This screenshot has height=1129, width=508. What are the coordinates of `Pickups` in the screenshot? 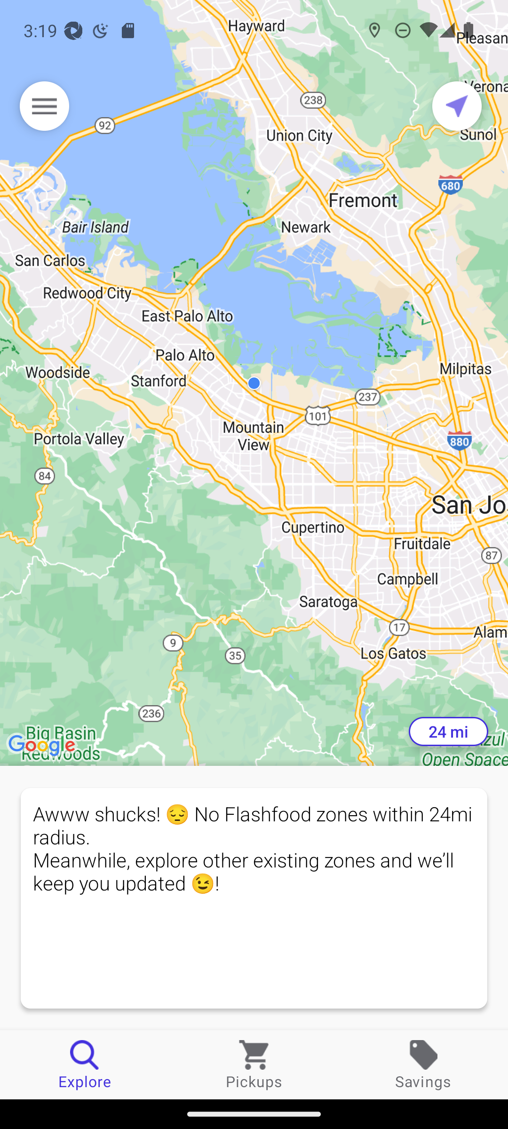 It's located at (254, 1064).